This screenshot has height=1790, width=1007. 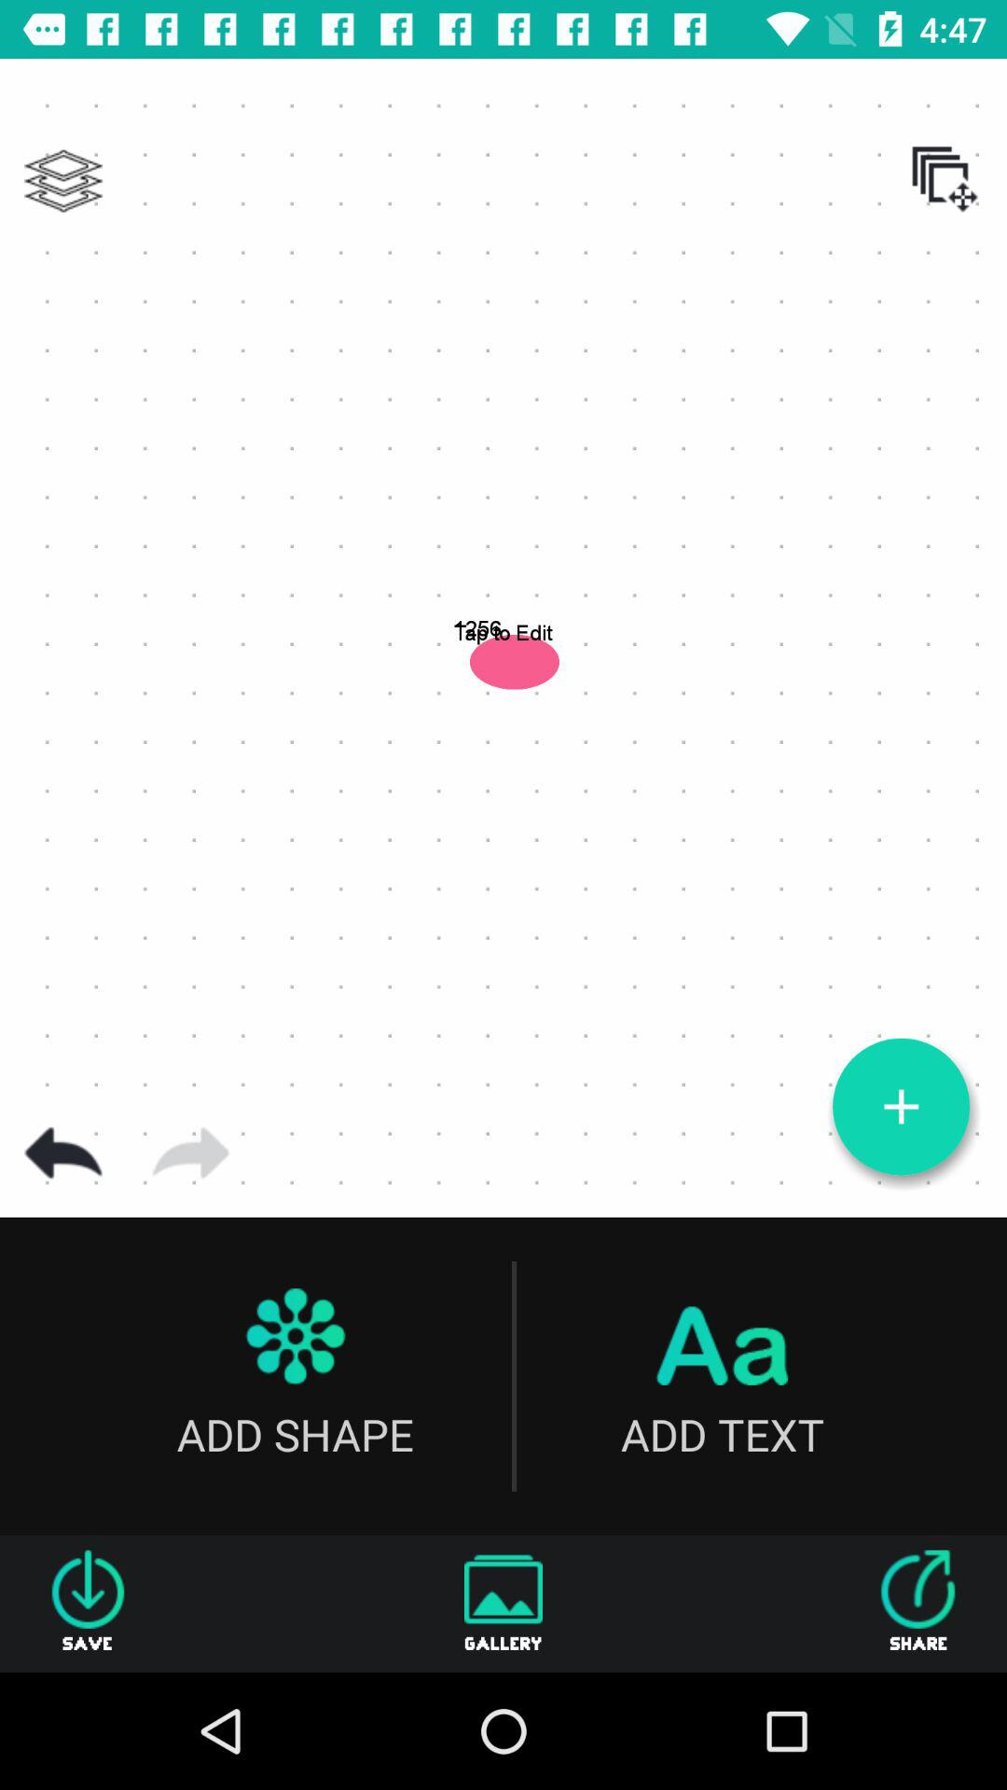 What do you see at coordinates (63, 181) in the screenshot?
I see `layer images shapes or text in a layout` at bounding box center [63, 181].